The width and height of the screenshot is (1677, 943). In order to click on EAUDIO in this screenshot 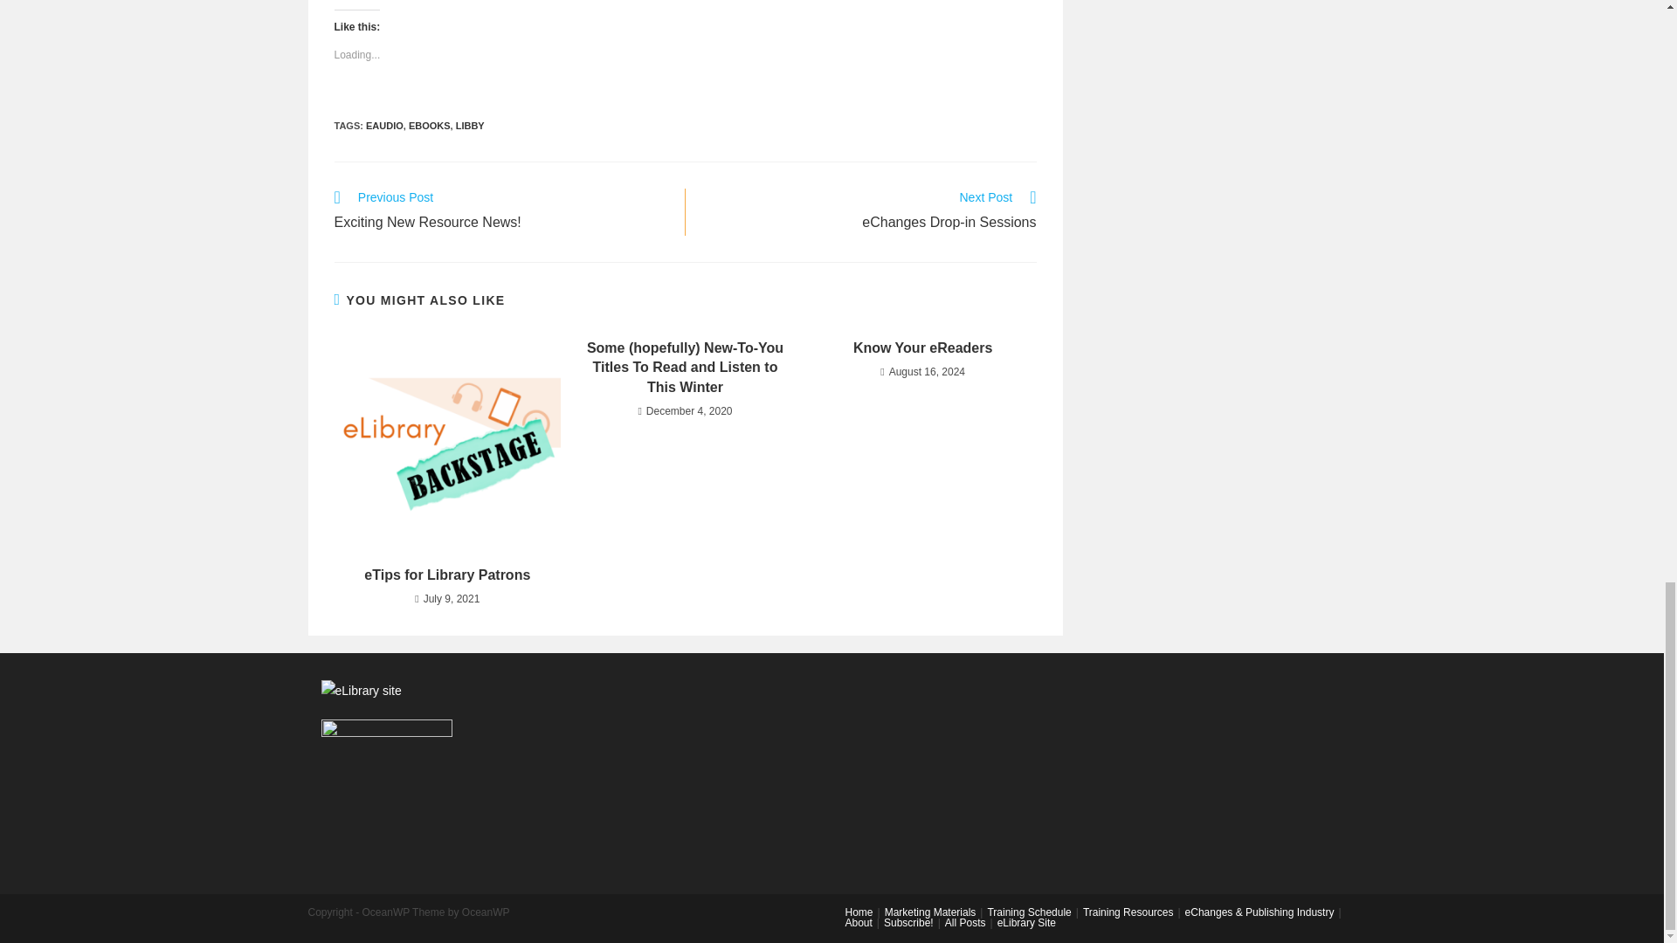, I will do `click(470, 126)`.